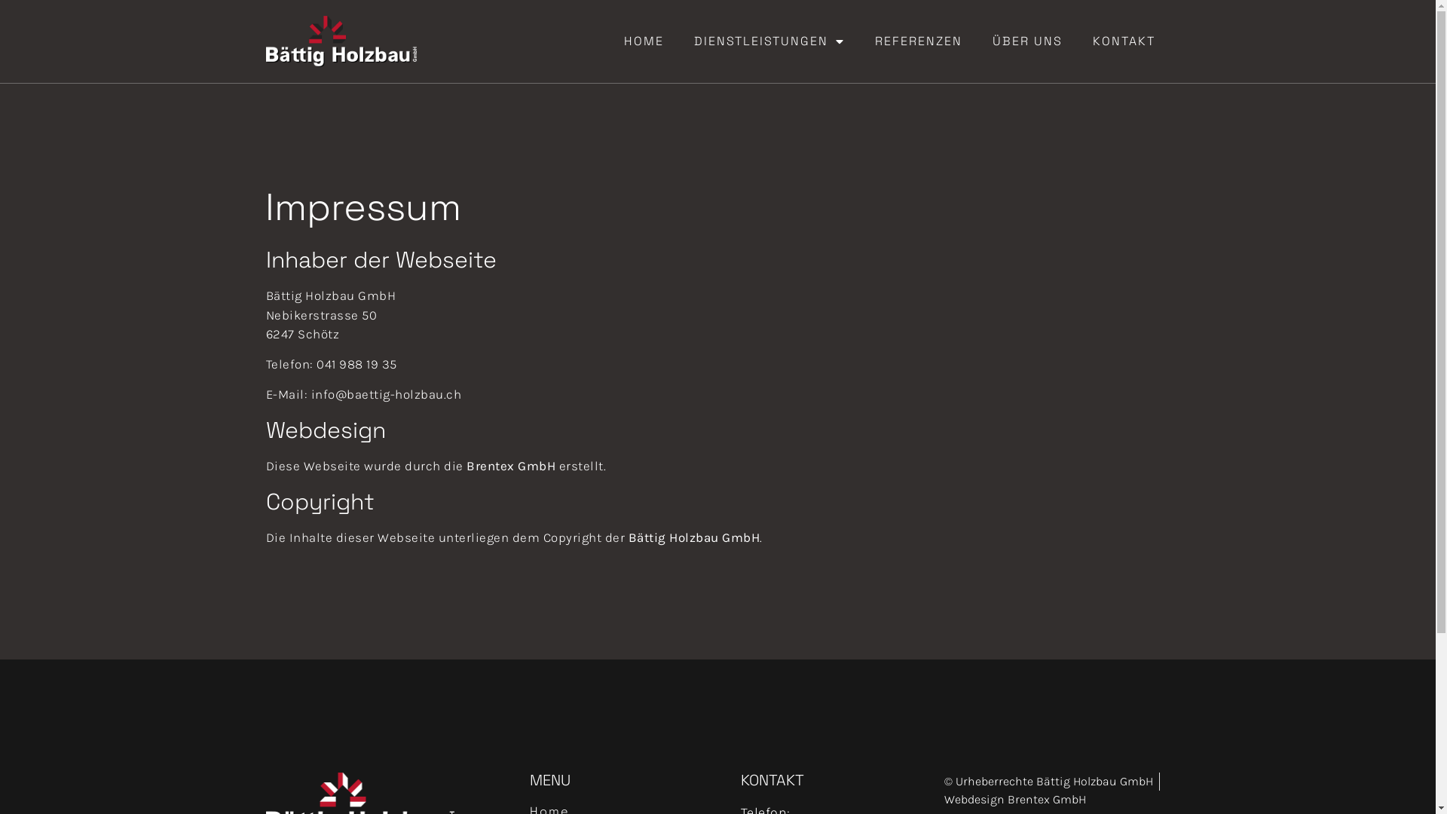 The height and width of the screenshot is (814, 1447). What do you see at coordinates (1124, 41) in the screenshot?
I see `KONTAKT` at bounding box center [1124, 41].